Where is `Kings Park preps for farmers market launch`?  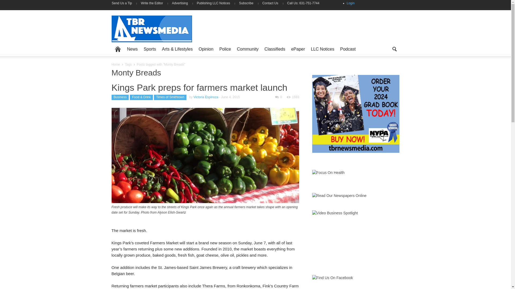 Kings Park preps for farmers market launch is located at coordinates (200, 87).